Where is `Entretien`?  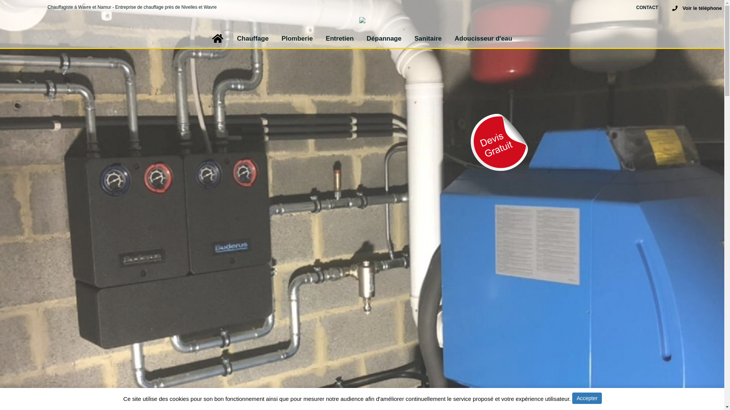
Entretien is located at coordinates (340, 38).